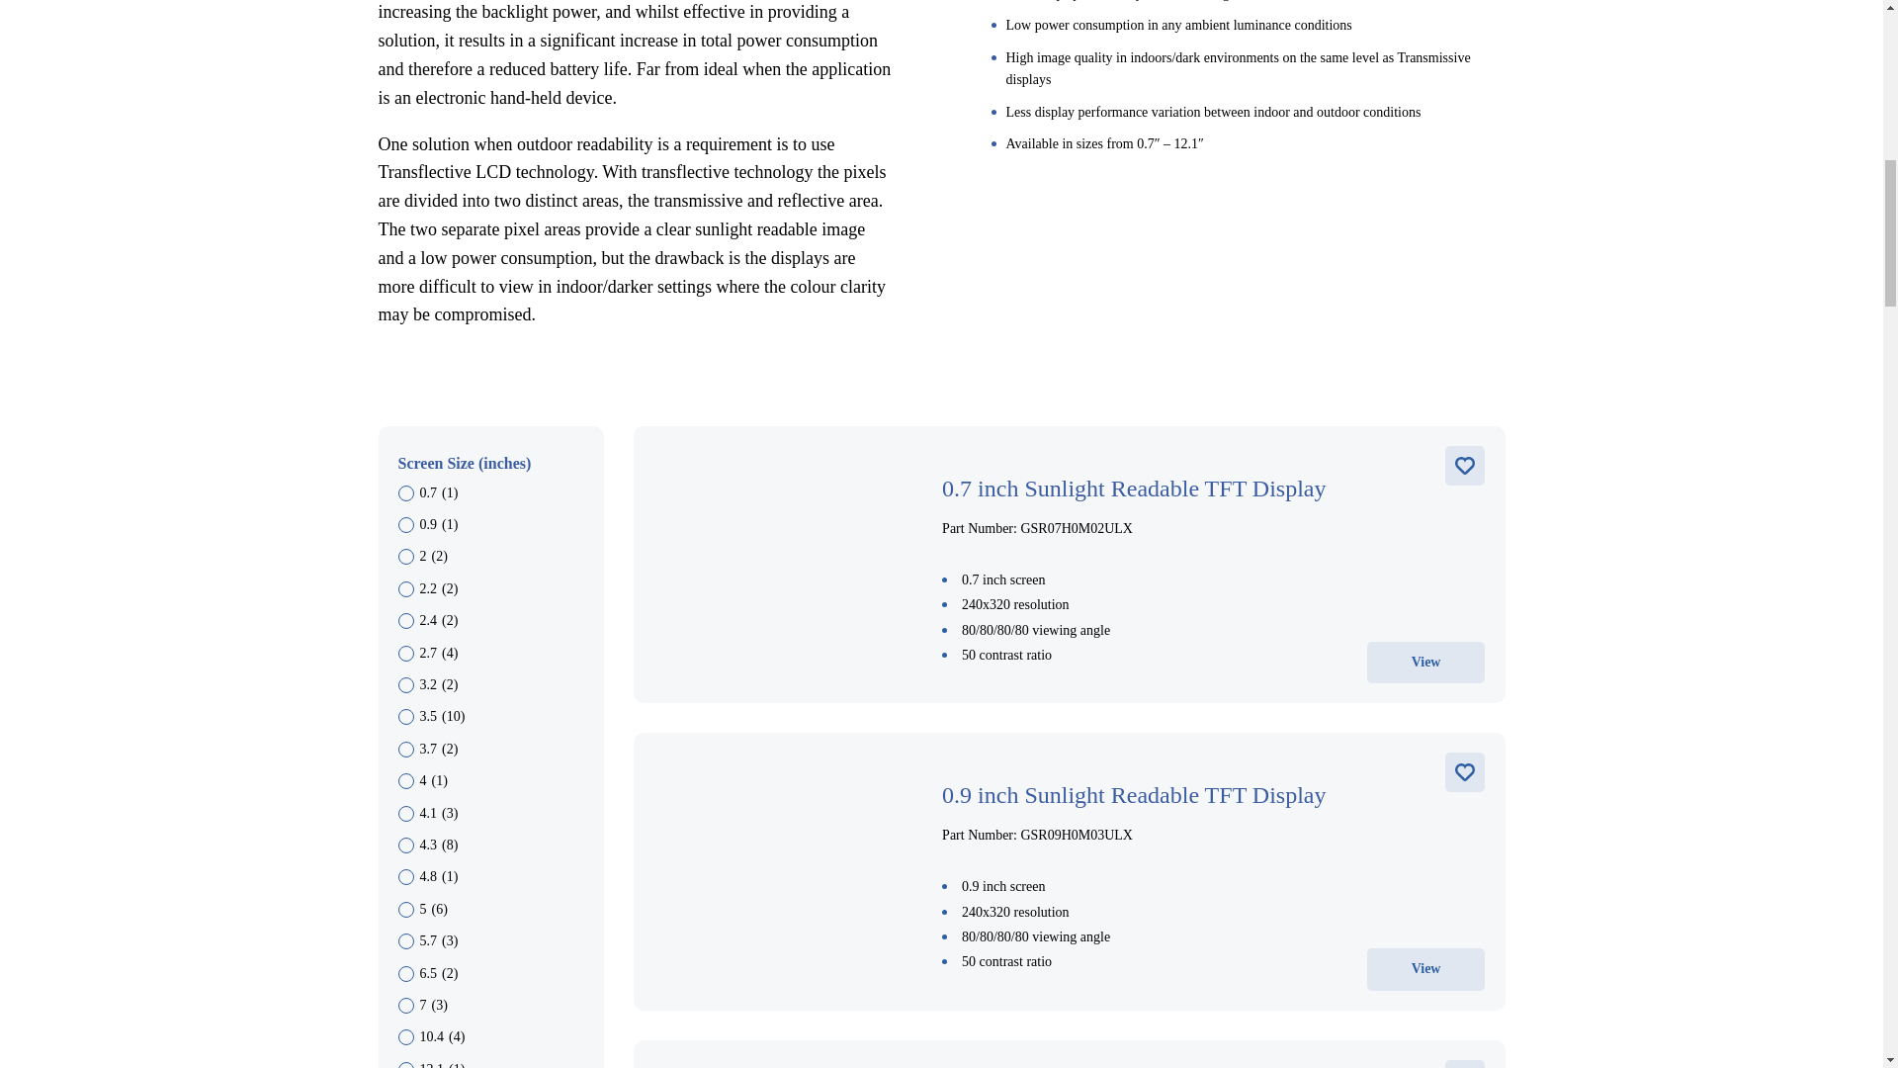 This screenshot has height=1068, width=1898. What do you see at coordinates (1425, 663) in the screenshot?
I see `View` at bounding box center [1425, 663].